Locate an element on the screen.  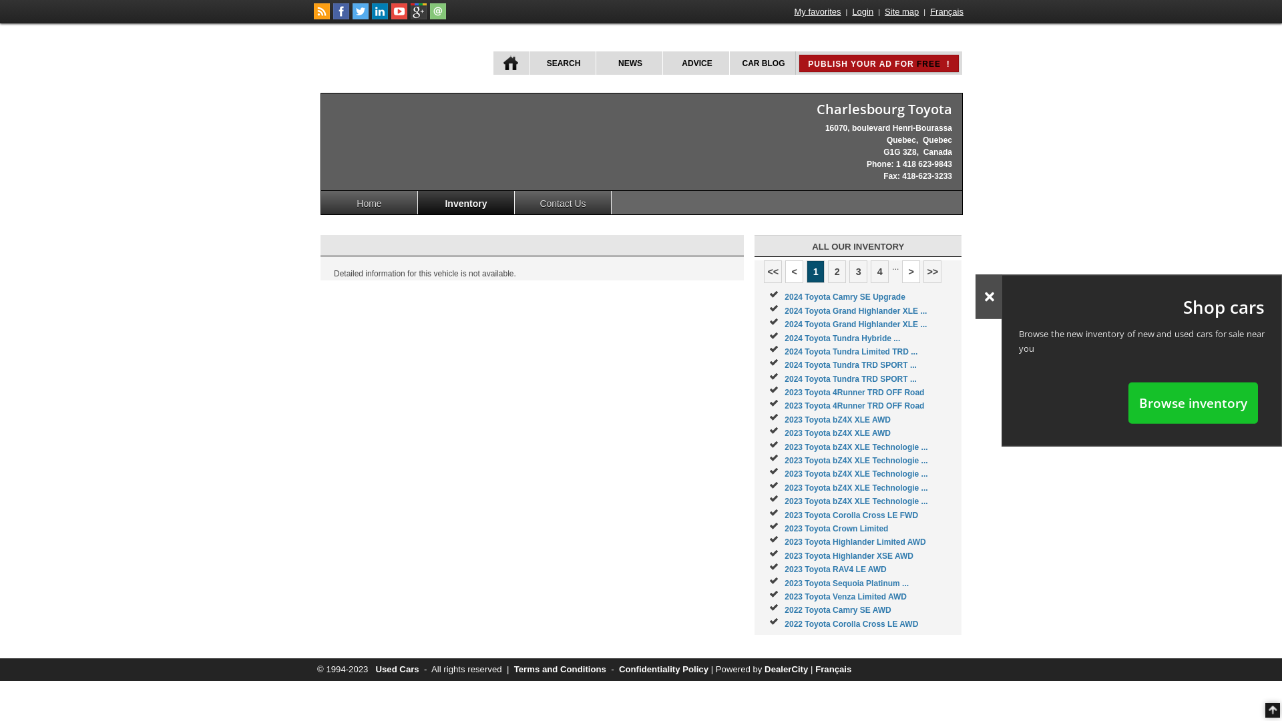
2024 Toyota Tundra Hybride ... is located at coordinates (843, 338).